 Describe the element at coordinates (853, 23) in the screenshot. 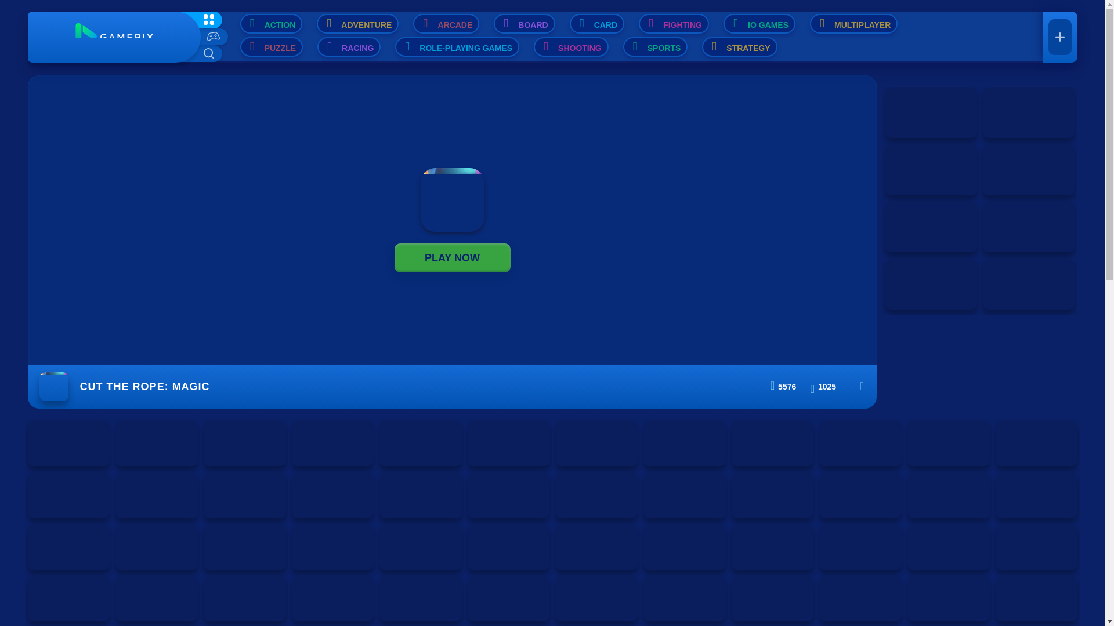

I see `MULTIPLAYER` at that location.